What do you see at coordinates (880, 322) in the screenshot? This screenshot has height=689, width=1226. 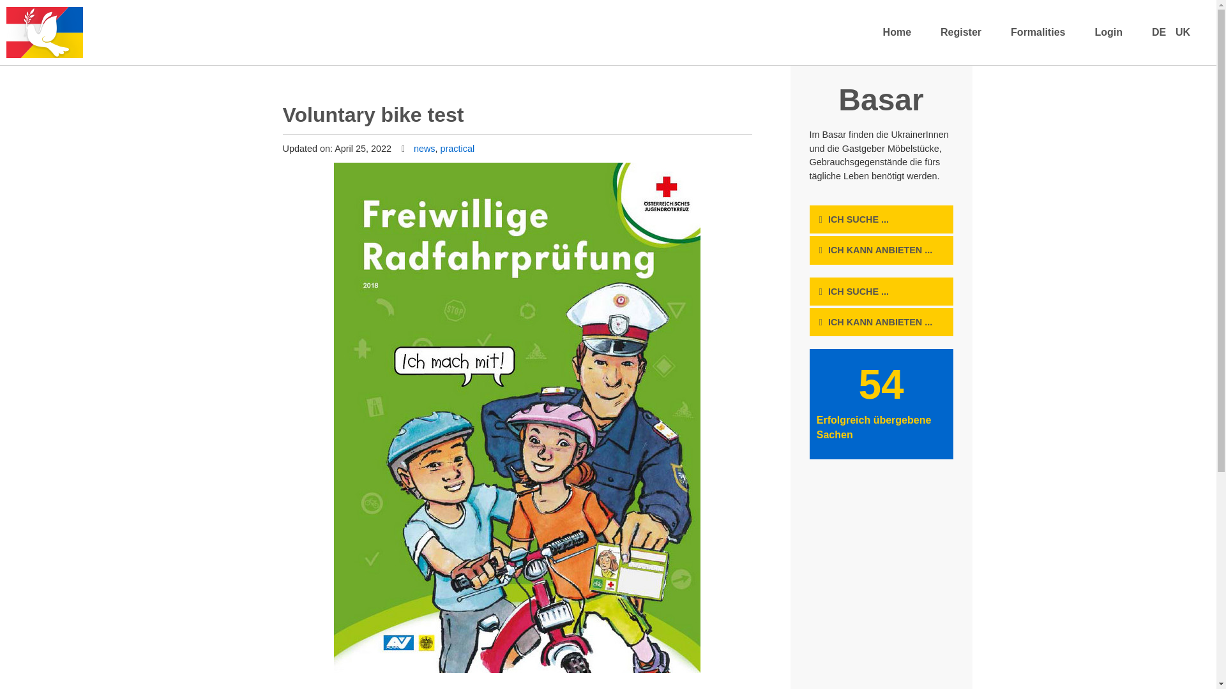 I see `ICH KANN ANBIETEN ...` at bounding box center [880, 322].